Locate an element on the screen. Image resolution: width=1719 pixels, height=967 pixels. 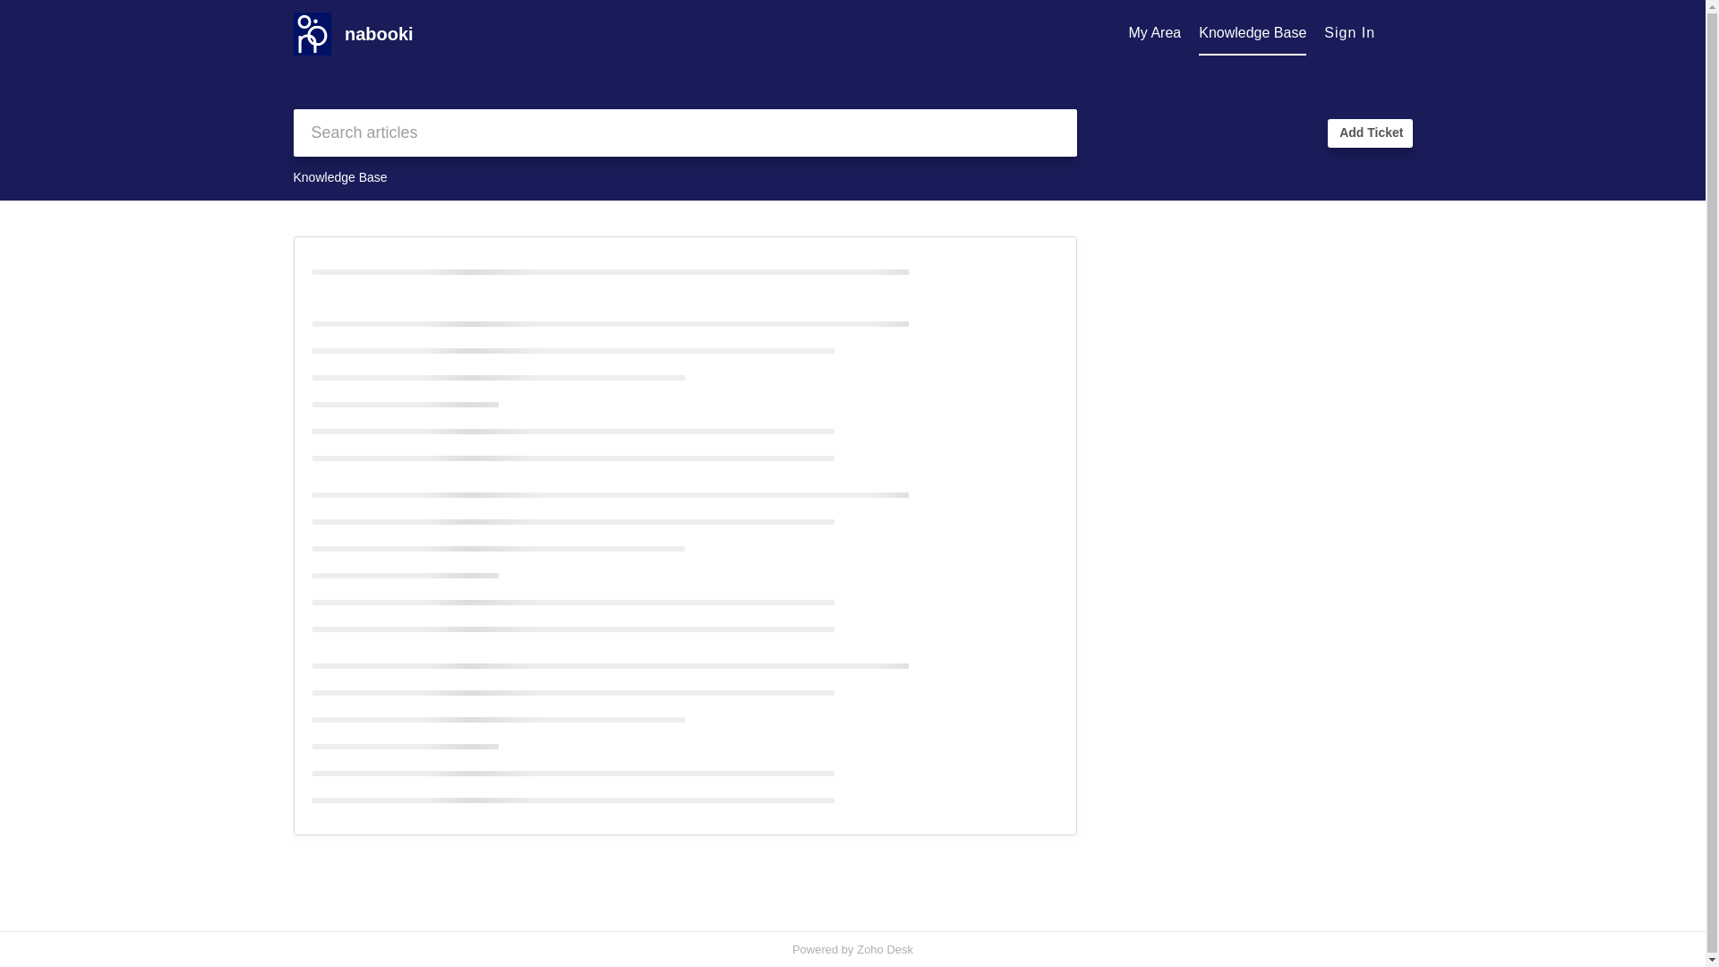
Knowledge Base is located at coordinates (1252, 33).